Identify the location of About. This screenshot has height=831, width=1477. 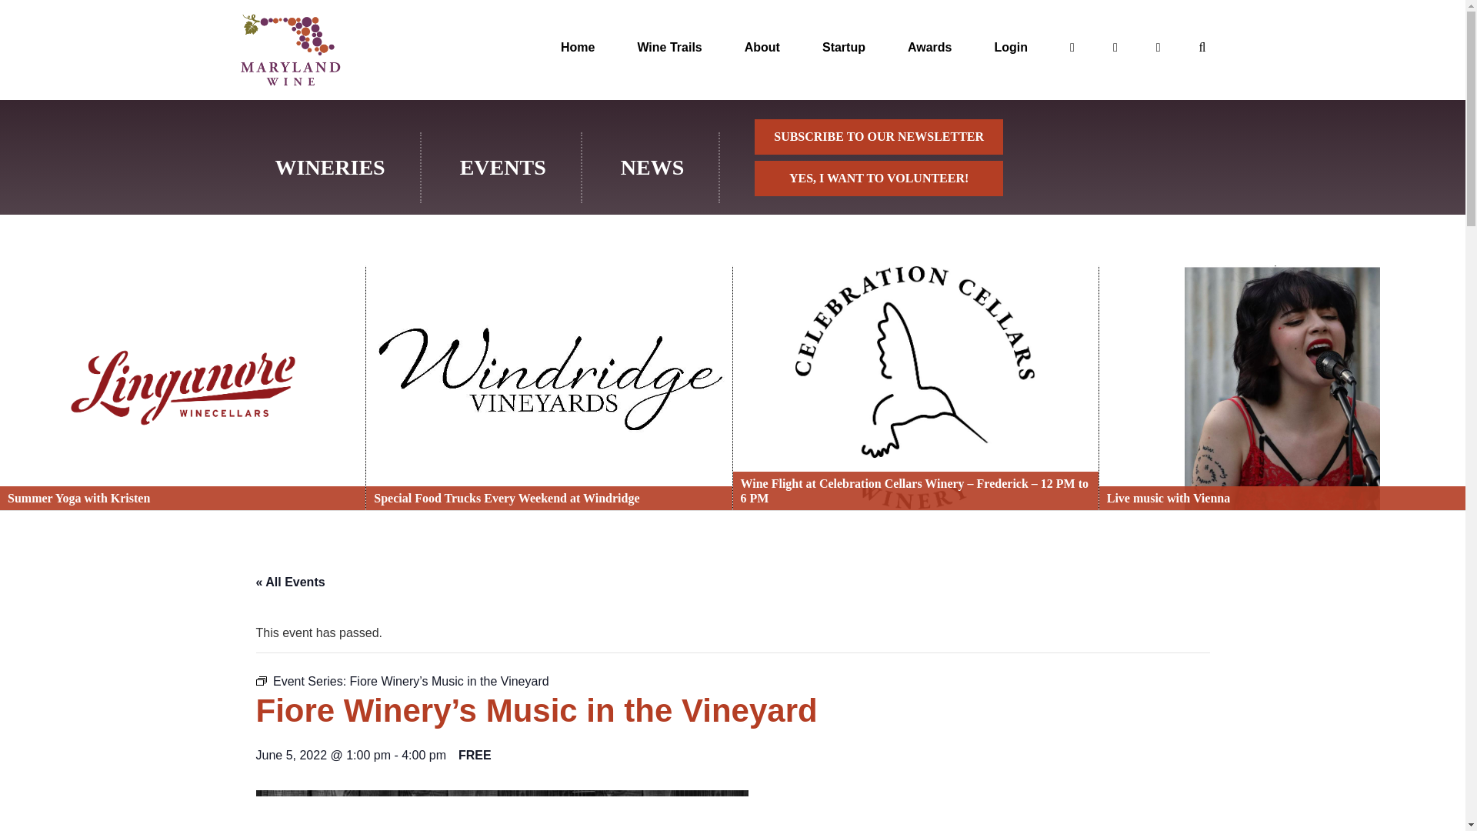
(762, 47).